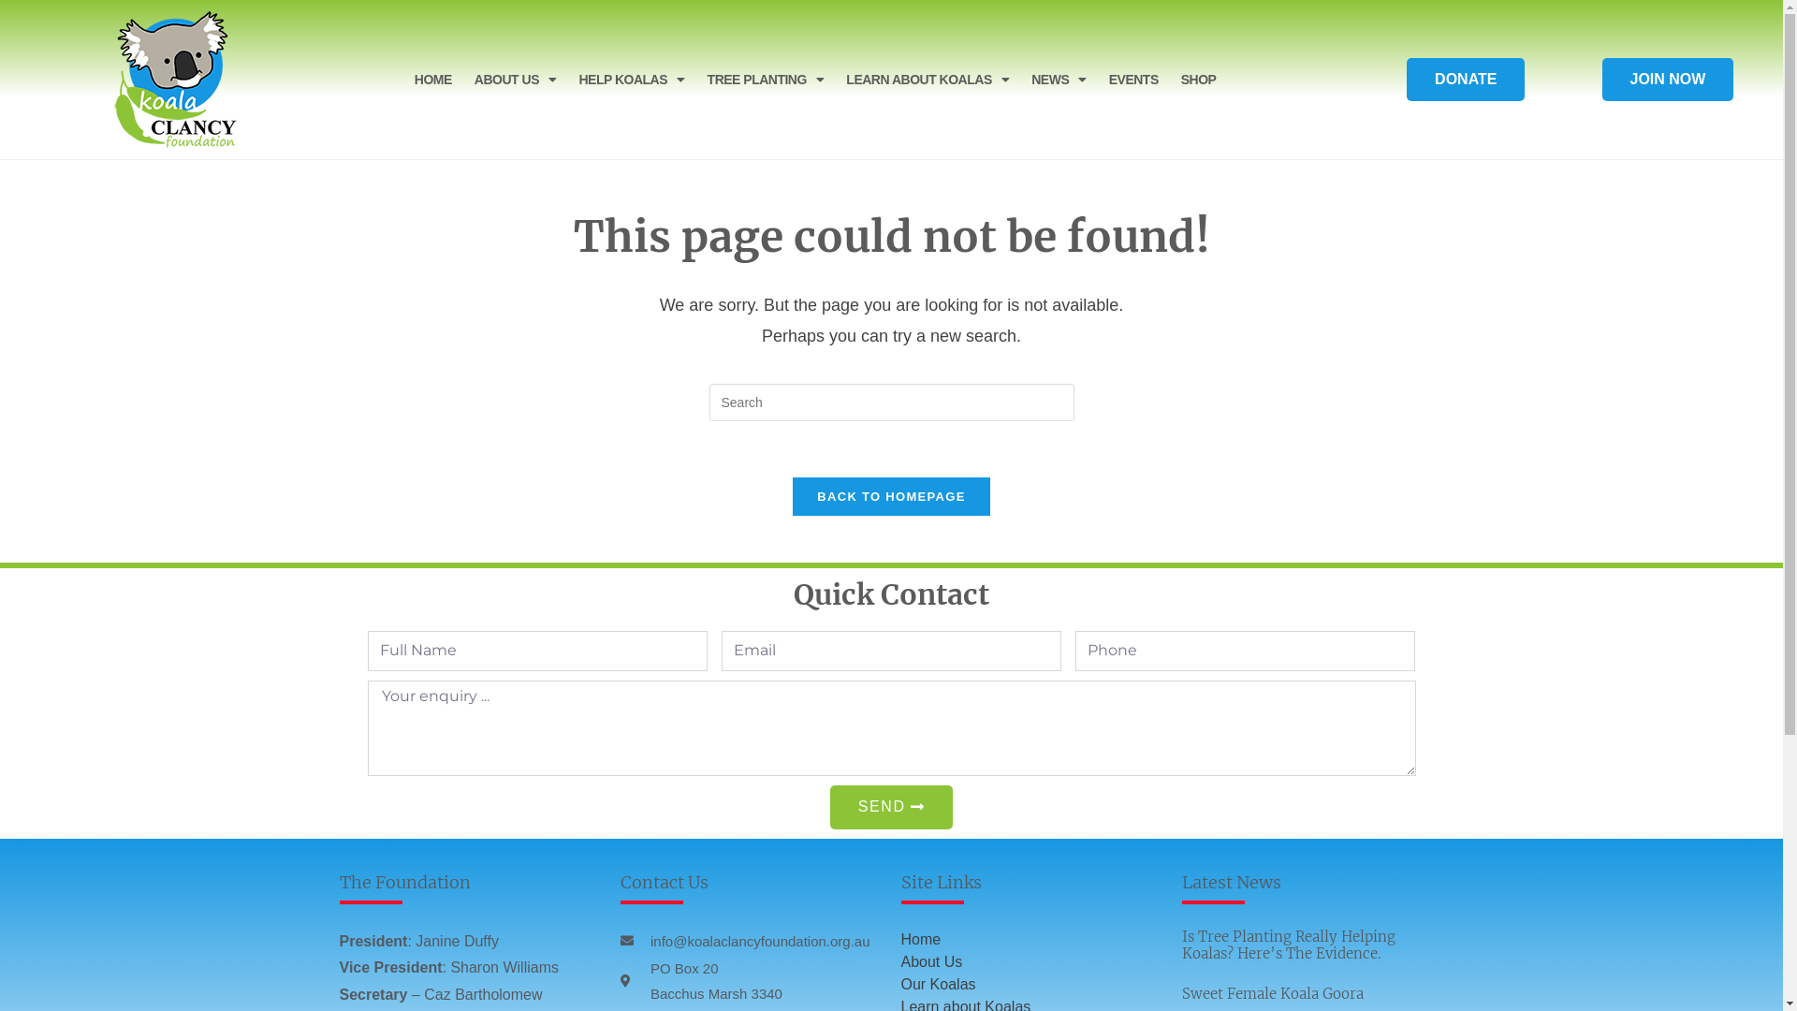  Describe the element at coordinates (1668, 80) in the screenshot. I see `JOIN NOW` at that location.